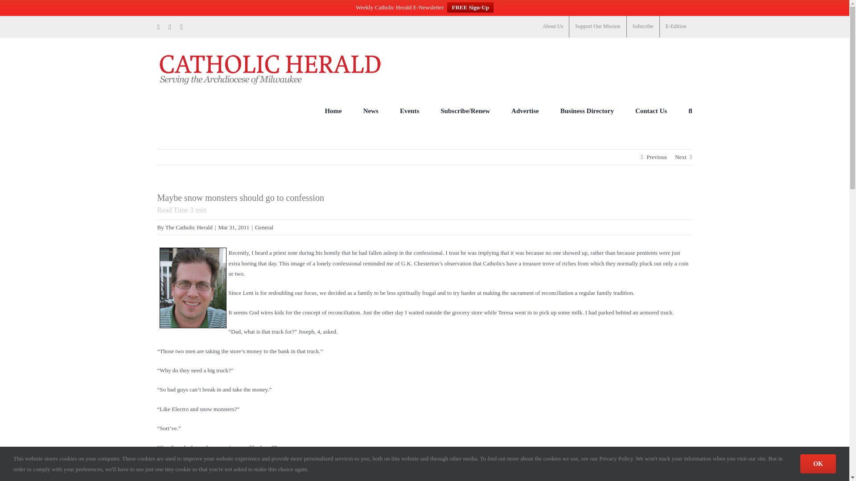 This screenshot has width=856, height=481. Describe the element at coordinates (553, 27) in the screenshot. I see `About Us` at that location.